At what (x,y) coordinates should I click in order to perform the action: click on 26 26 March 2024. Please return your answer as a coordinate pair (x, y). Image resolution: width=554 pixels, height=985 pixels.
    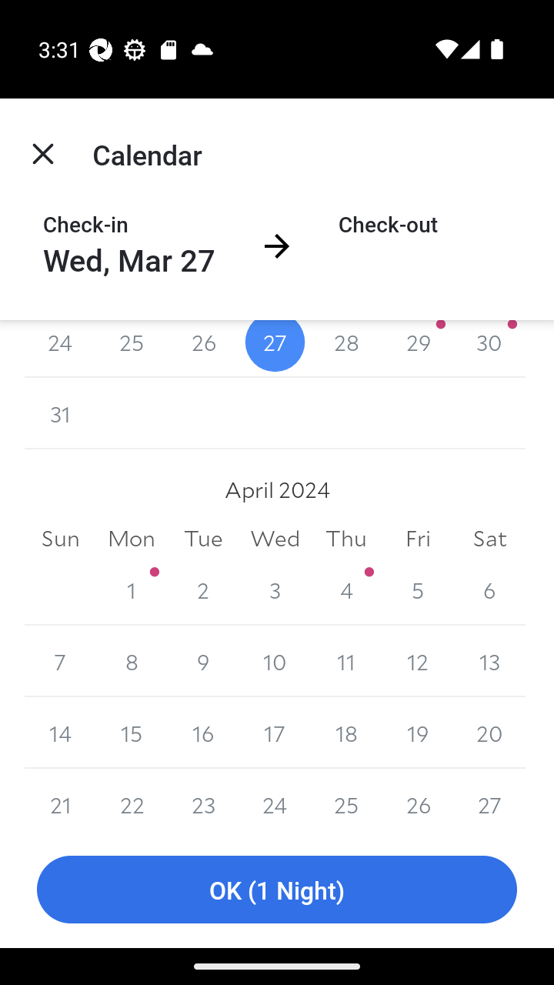
    Looking at the image, I should click on (203, 349).